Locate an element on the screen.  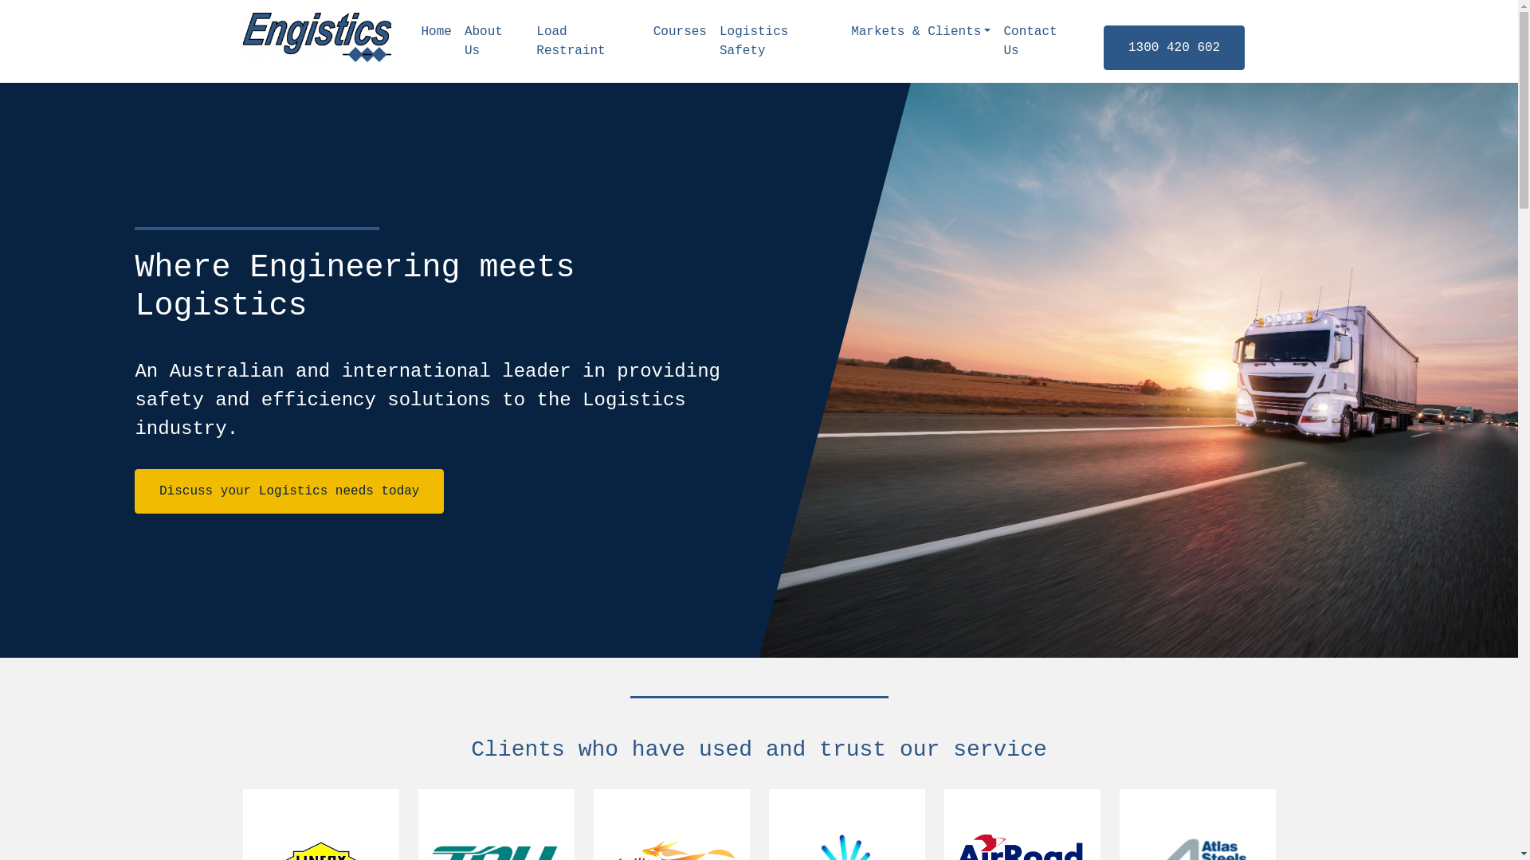
About Us is located at coordinates (494, 41).